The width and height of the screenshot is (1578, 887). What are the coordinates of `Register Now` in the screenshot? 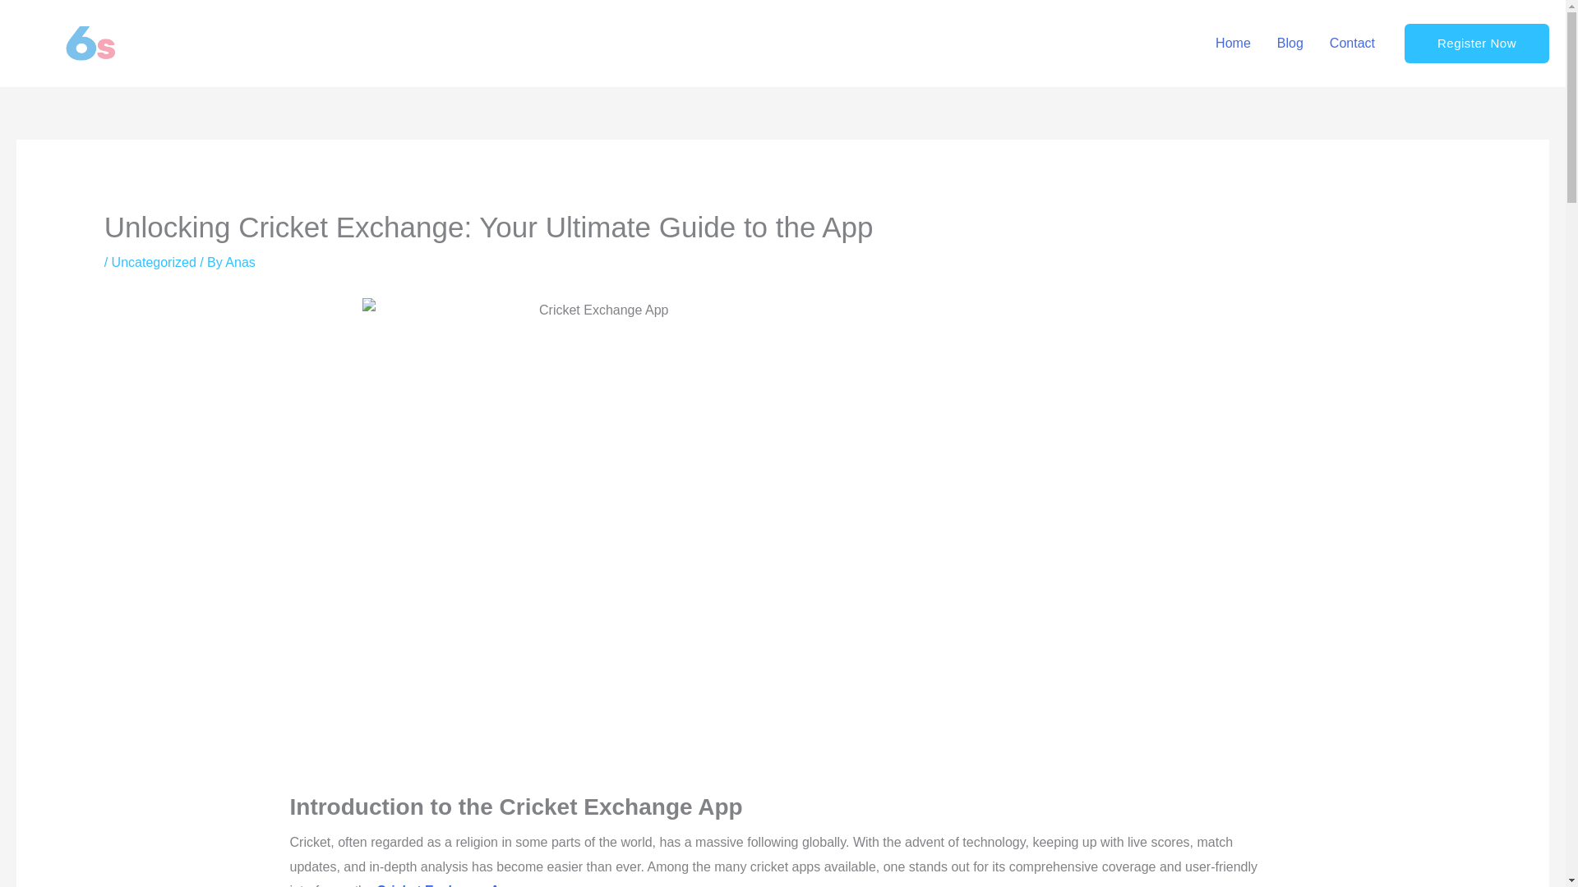 It's located at (1476, 43).